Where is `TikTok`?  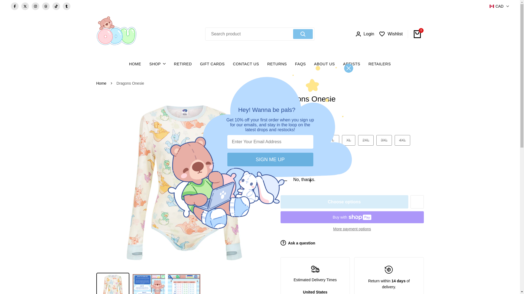
TikTok is located at coordinates (56, 6).